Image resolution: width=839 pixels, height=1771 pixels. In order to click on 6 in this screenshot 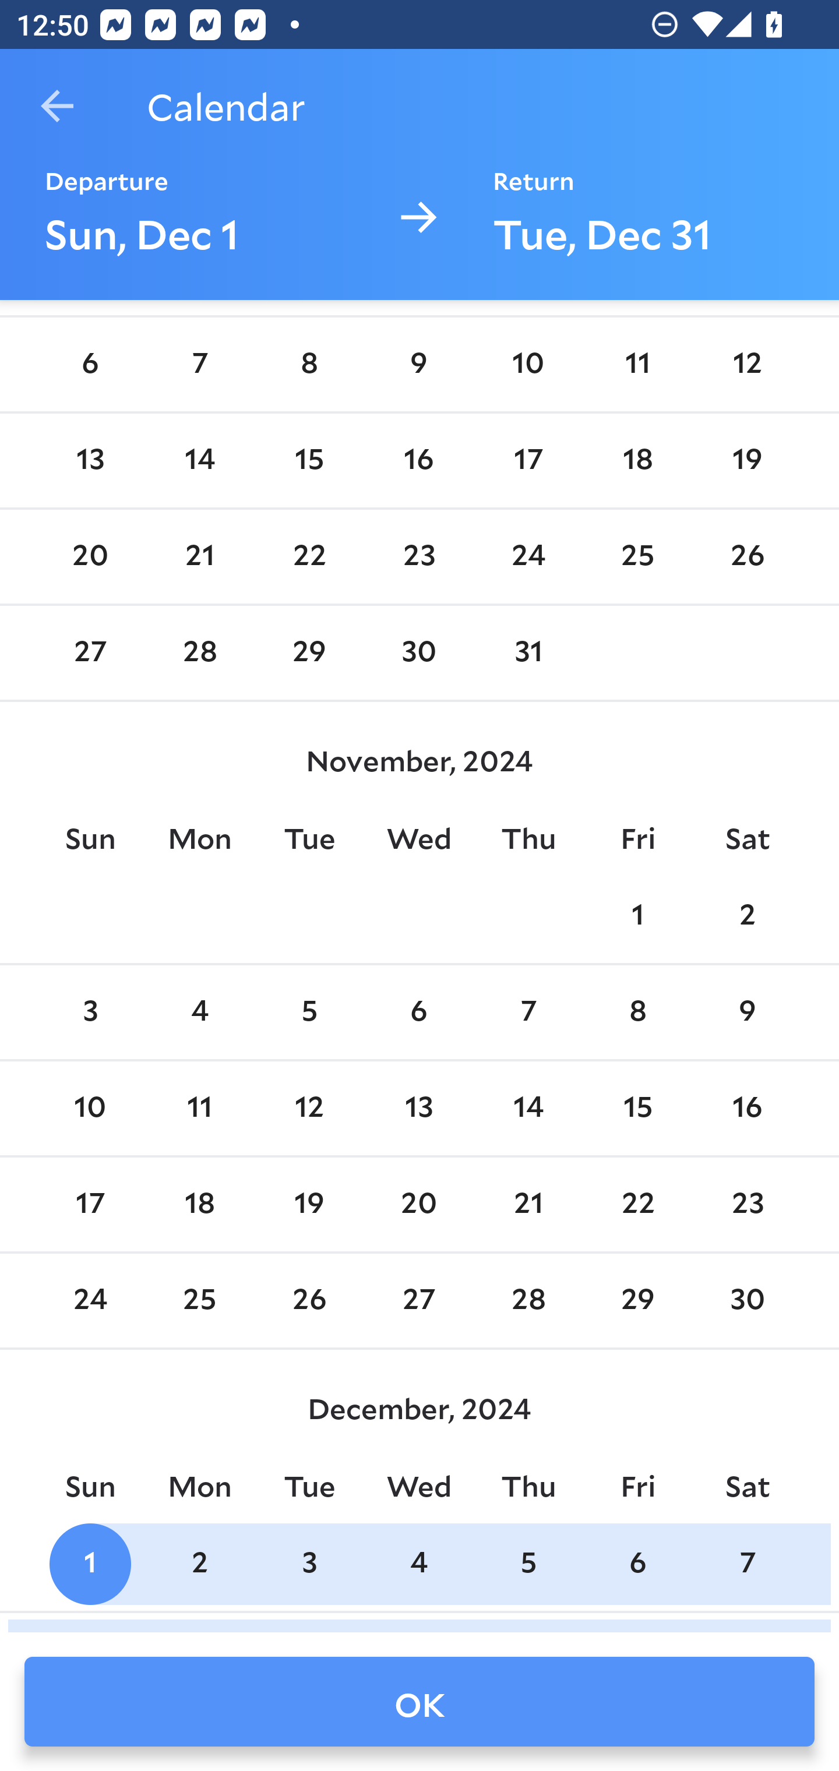, I will do `click(90, 365)`.